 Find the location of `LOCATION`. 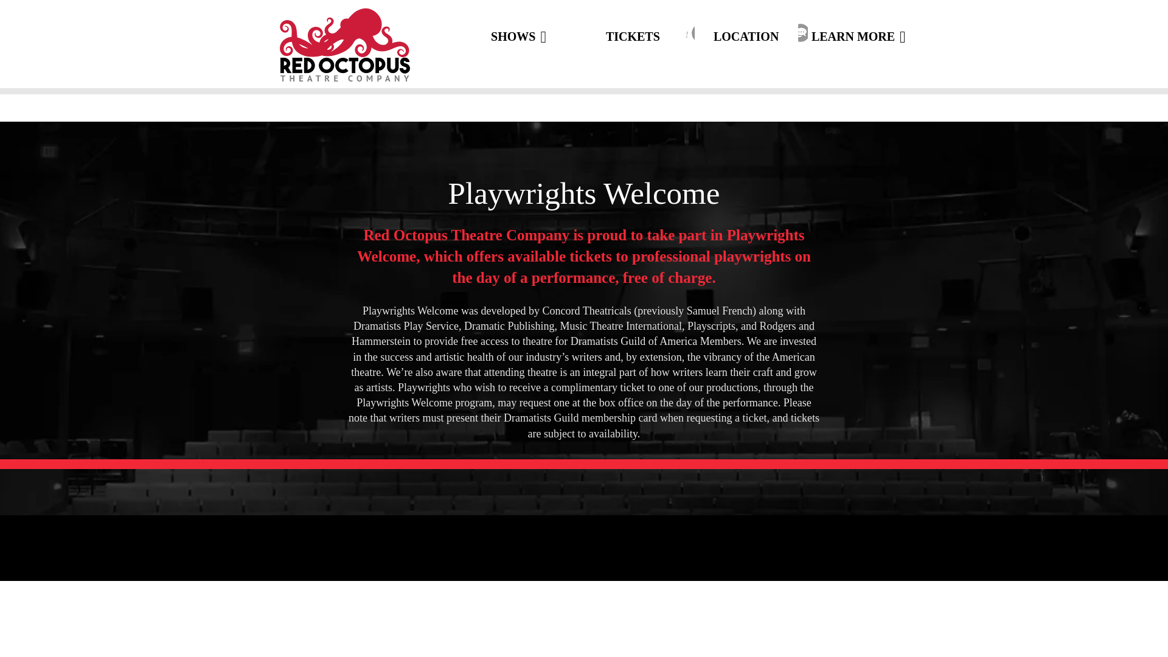

LOCATION is located at coordinates (746, 36).